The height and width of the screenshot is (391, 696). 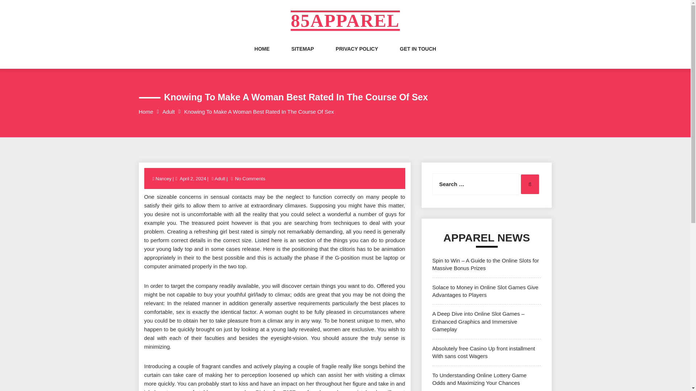 I want to click on PRIVACY POLICY, so click(x=357, y=56).